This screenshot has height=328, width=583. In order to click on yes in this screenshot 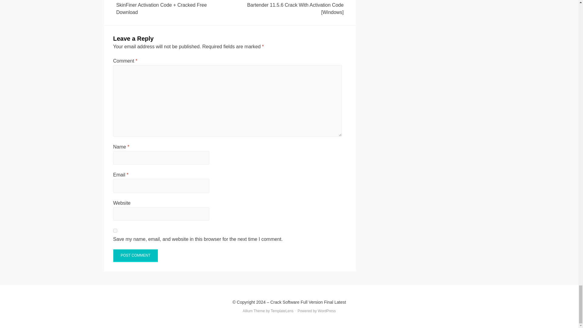, I will do `click(115, 230)`.